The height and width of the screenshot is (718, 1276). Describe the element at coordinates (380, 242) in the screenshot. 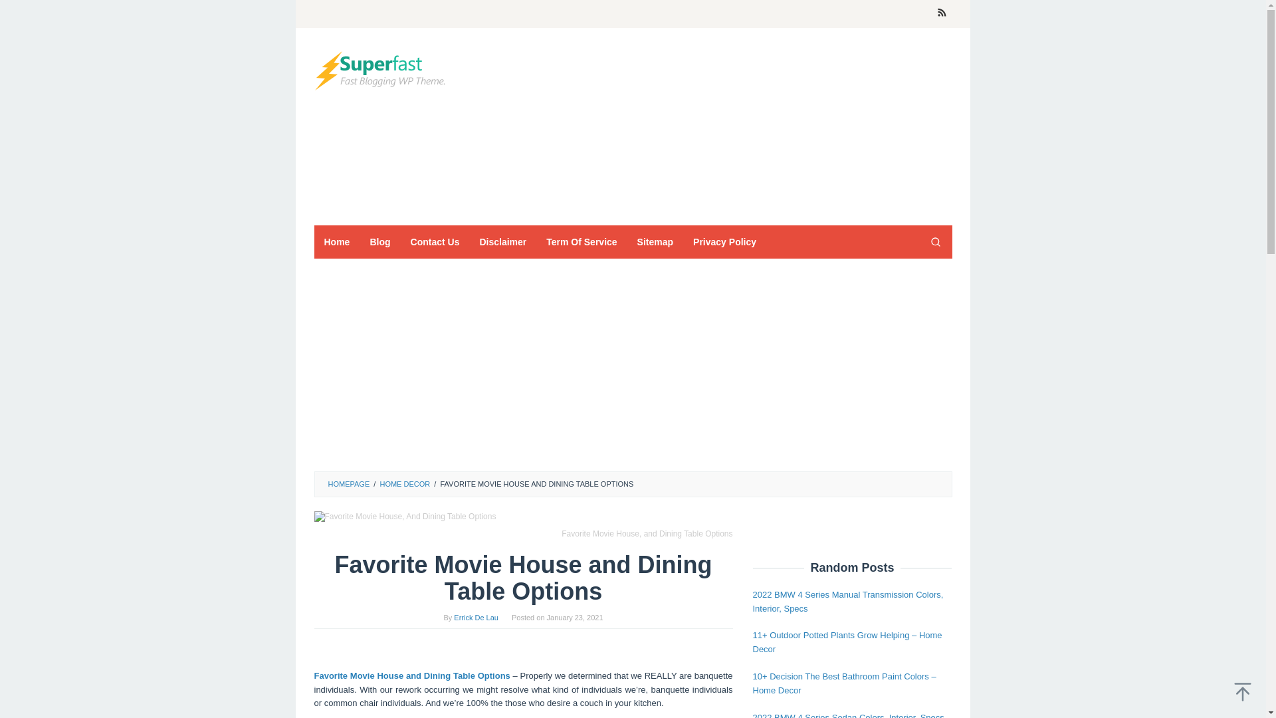

I see `Blog` at that location.